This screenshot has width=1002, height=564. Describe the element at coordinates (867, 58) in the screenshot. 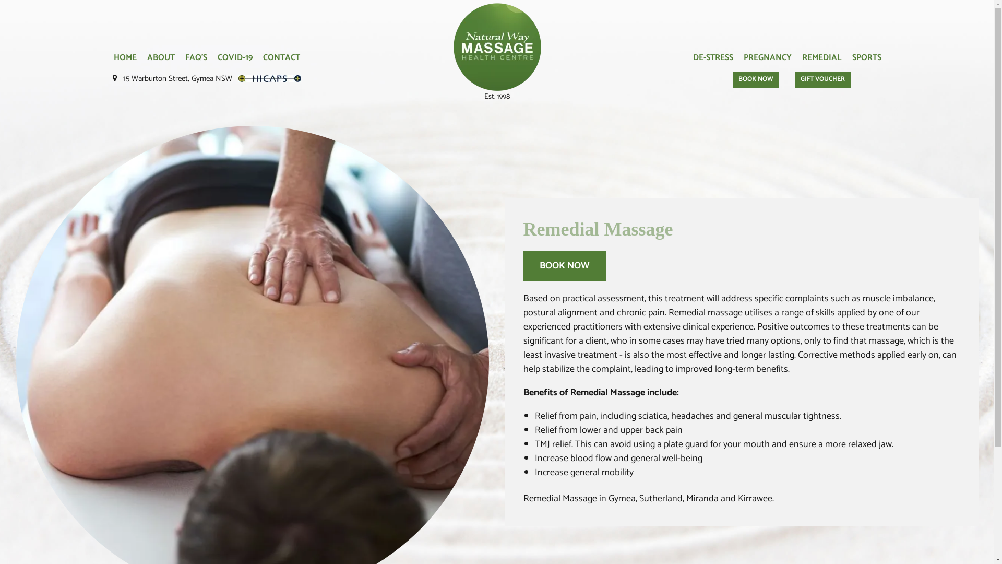

I see `SPORTS` at that location.